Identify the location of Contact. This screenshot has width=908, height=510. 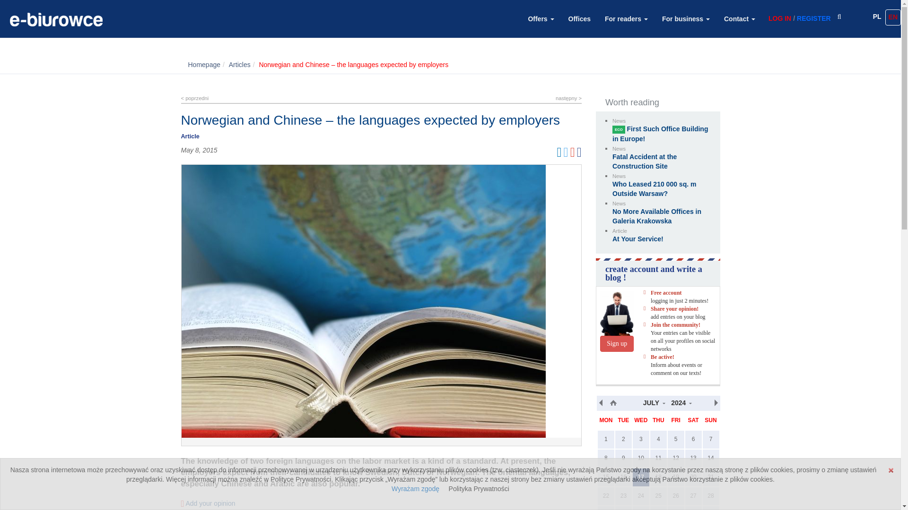
(740, 22).